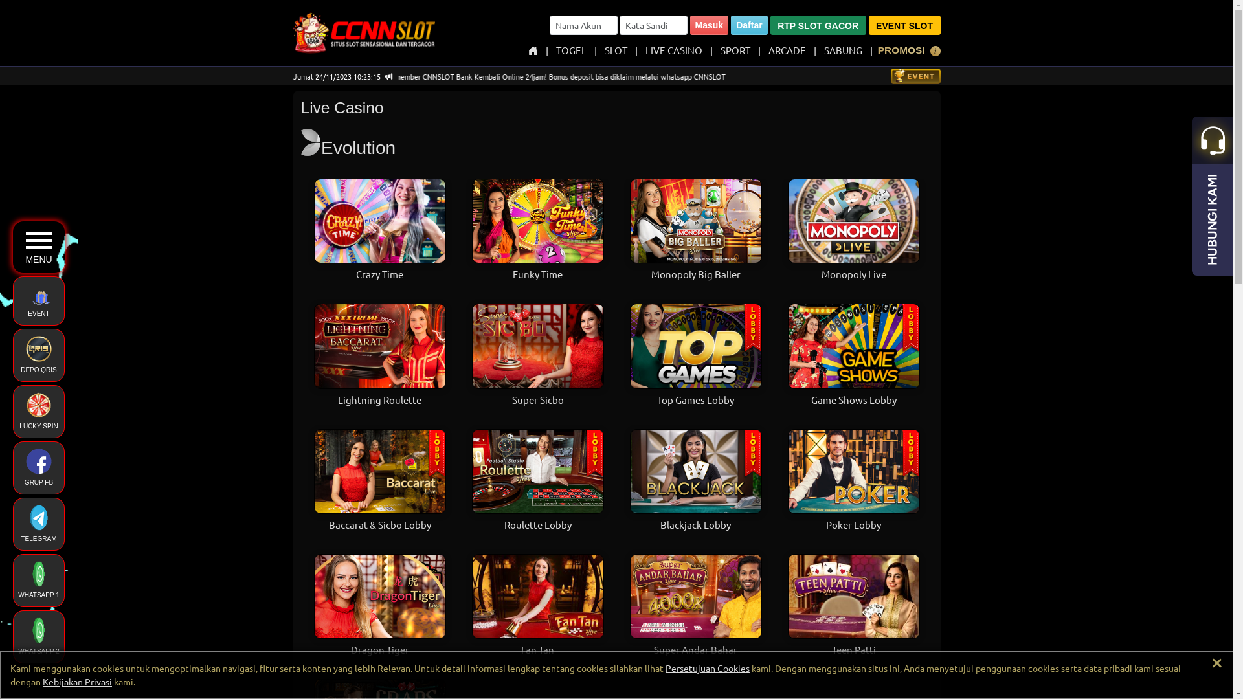 The height and width of the screenshot is (699, 1243). Describe the element at coordinates (710, 25) in the screenshot. I see `Masuk` at that location.